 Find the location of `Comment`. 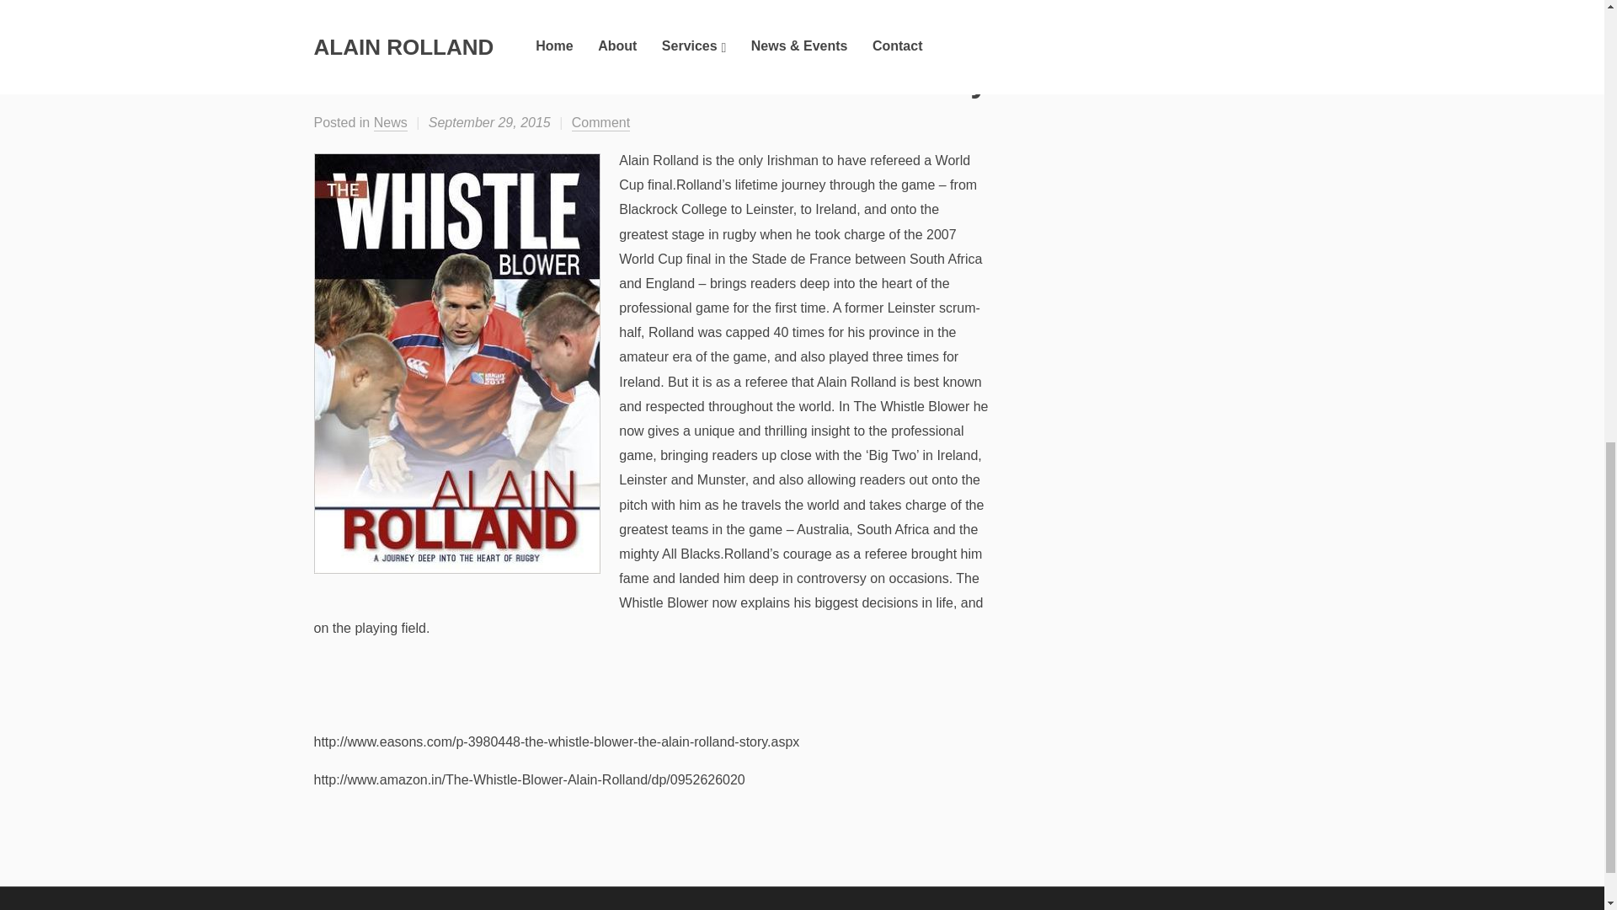

Comment is located at coordinates (601, 123).